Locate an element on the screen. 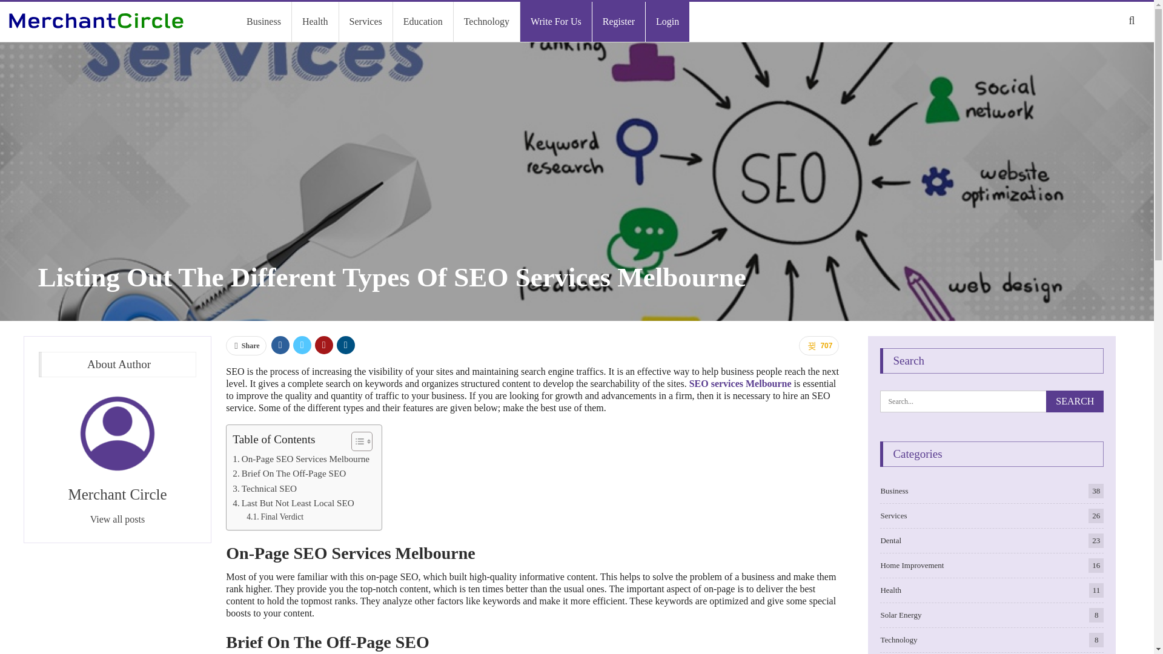 The height and width of the screenshot is (654, 1163). Final Verdict is located at coordinates (275, 517).